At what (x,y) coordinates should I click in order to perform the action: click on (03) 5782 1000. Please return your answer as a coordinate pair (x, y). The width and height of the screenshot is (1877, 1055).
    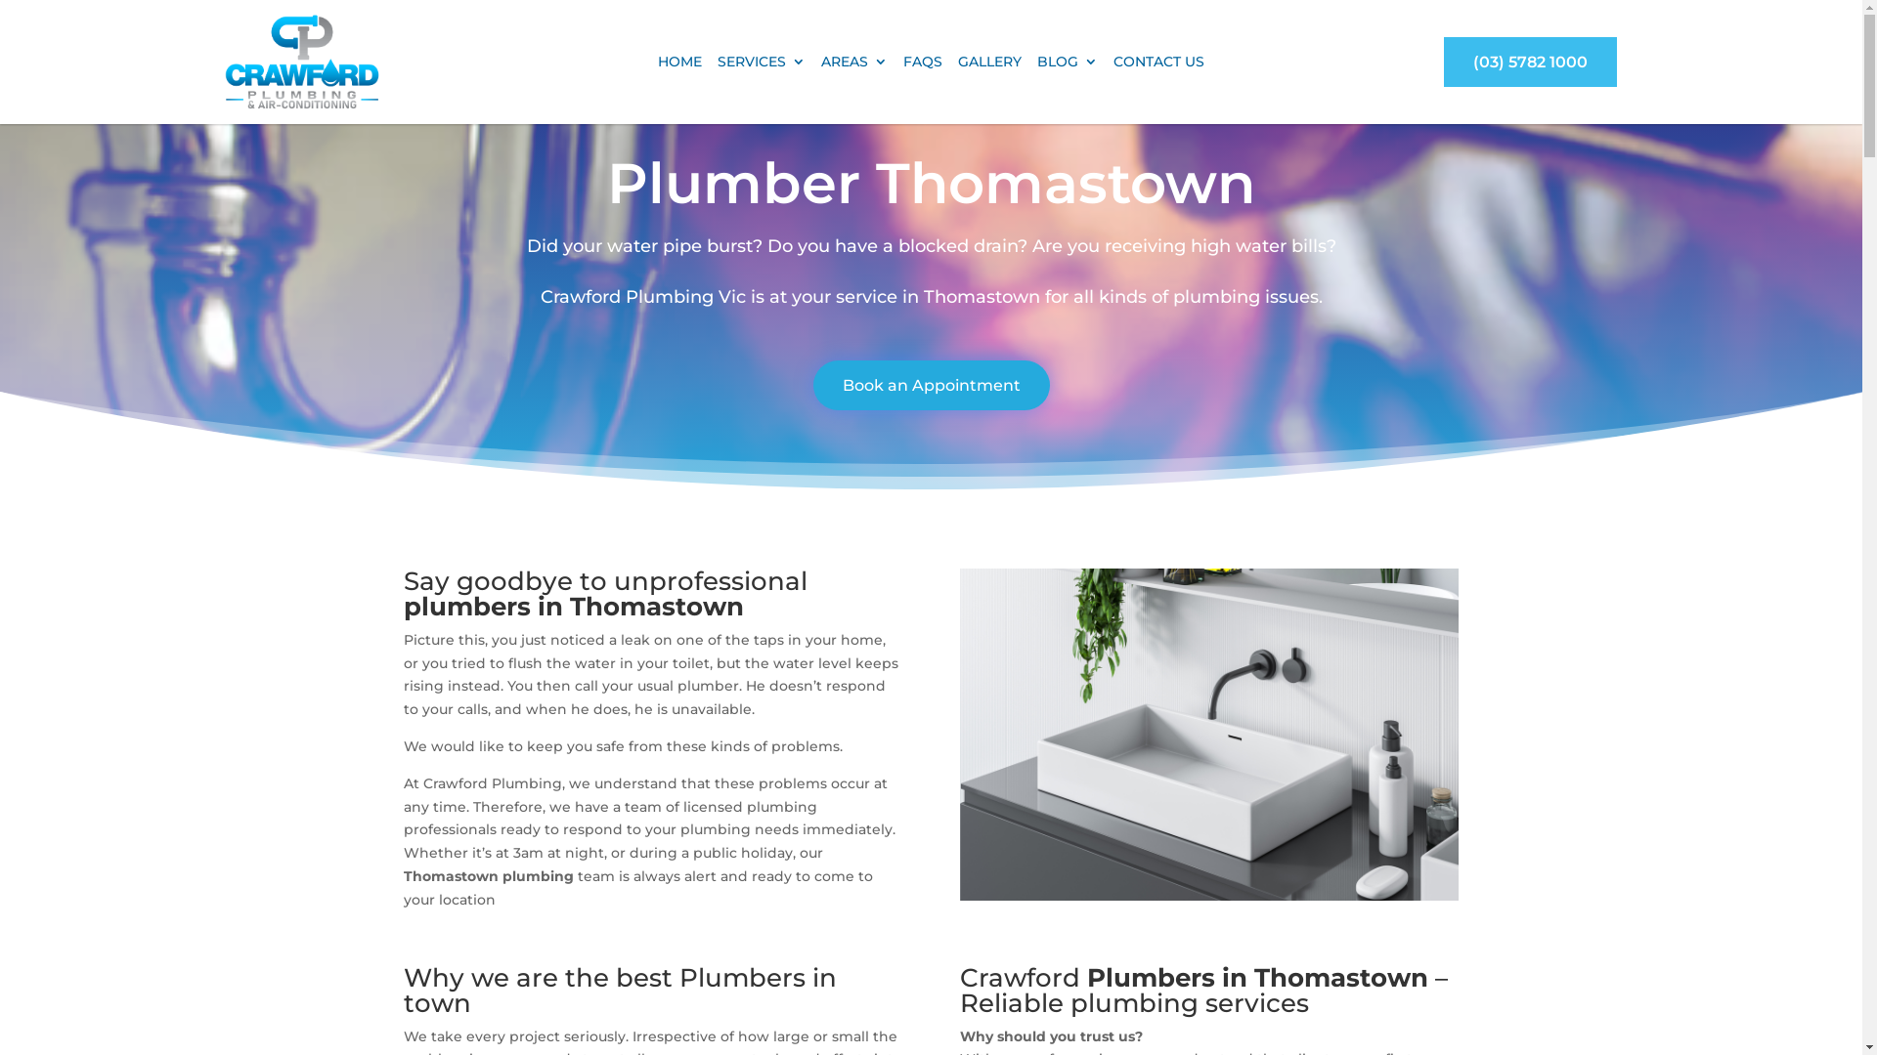
    Looking at the image, I should click on (1531, 63).